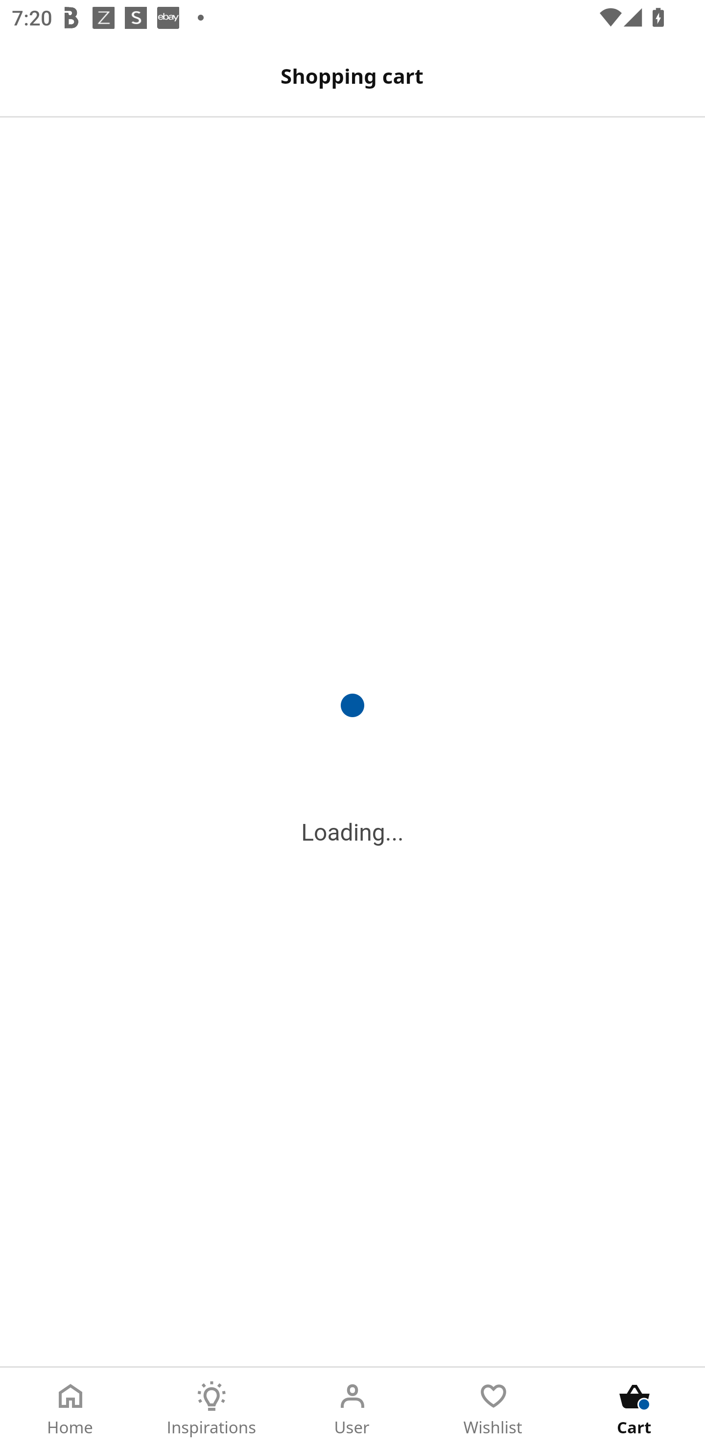 The height and width of the screenshot is (1450, 705). I want to click on Home
Tab 1 of 5, so click(70, 1409).